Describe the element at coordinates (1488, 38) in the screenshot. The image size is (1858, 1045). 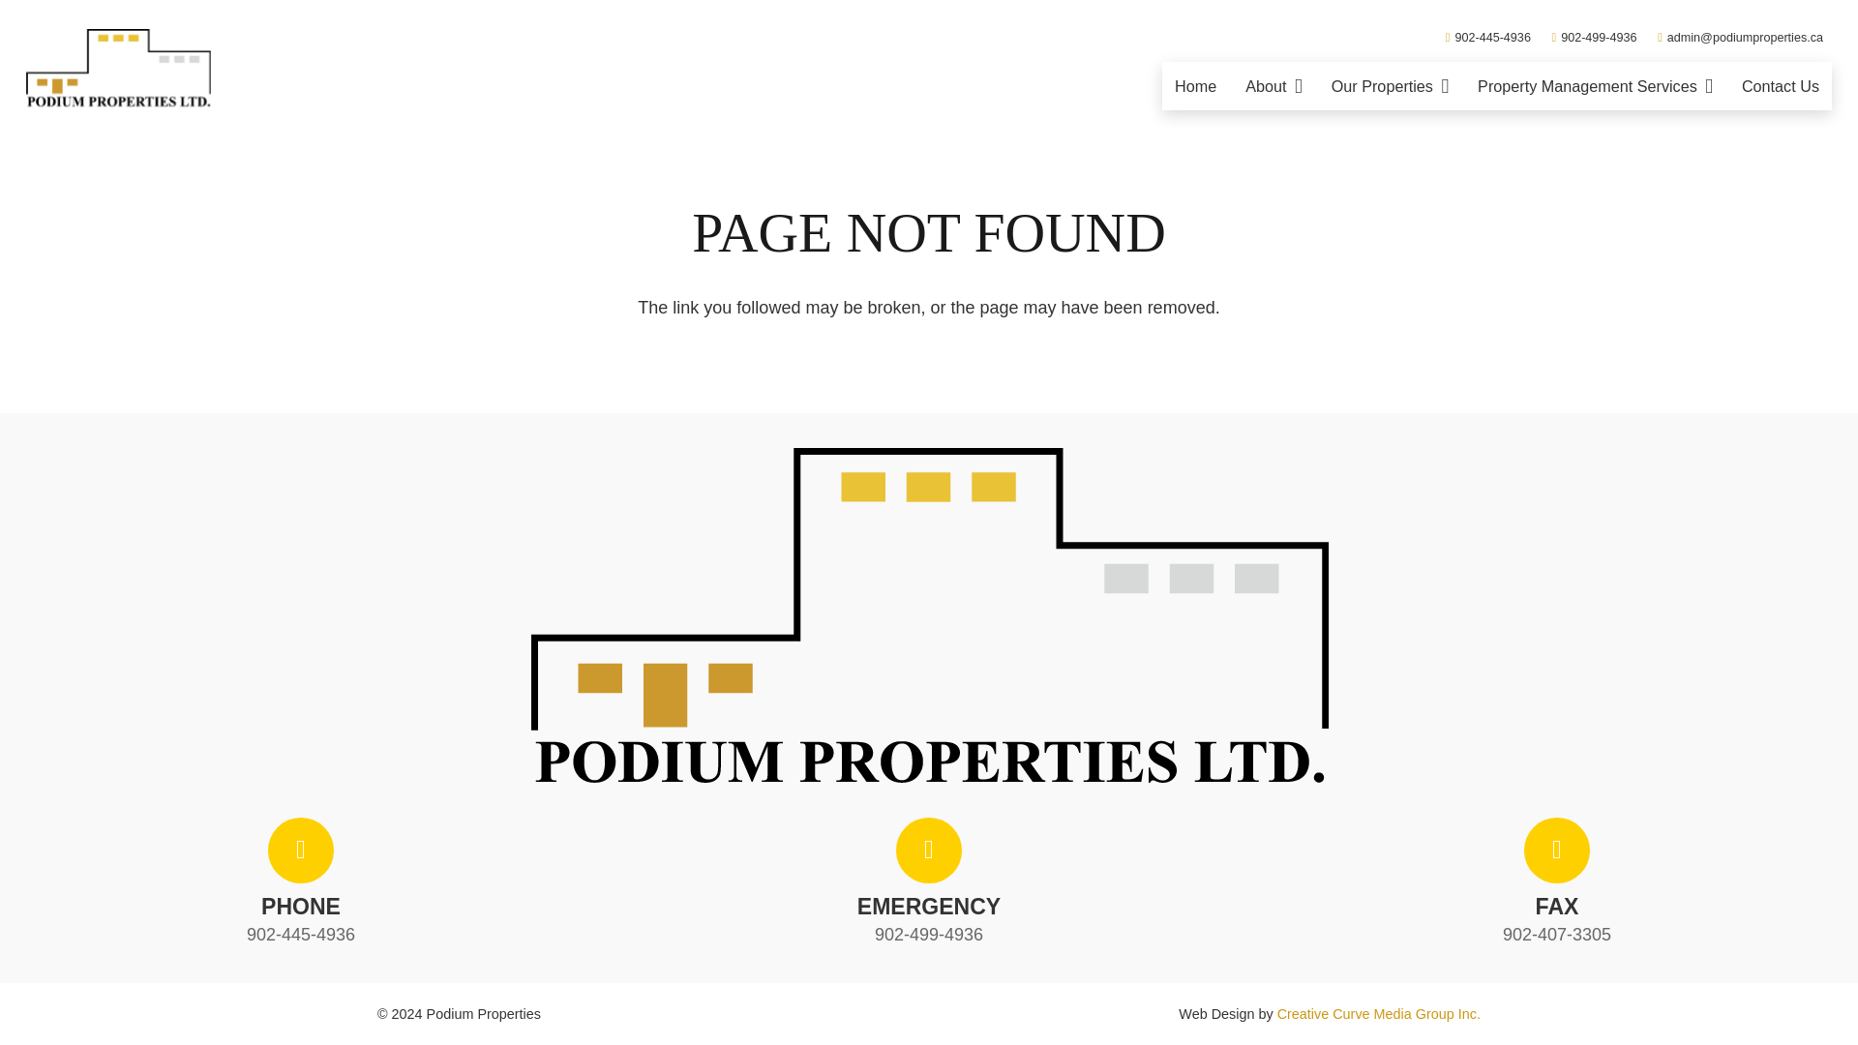
I see `902-445-4936` at that location.